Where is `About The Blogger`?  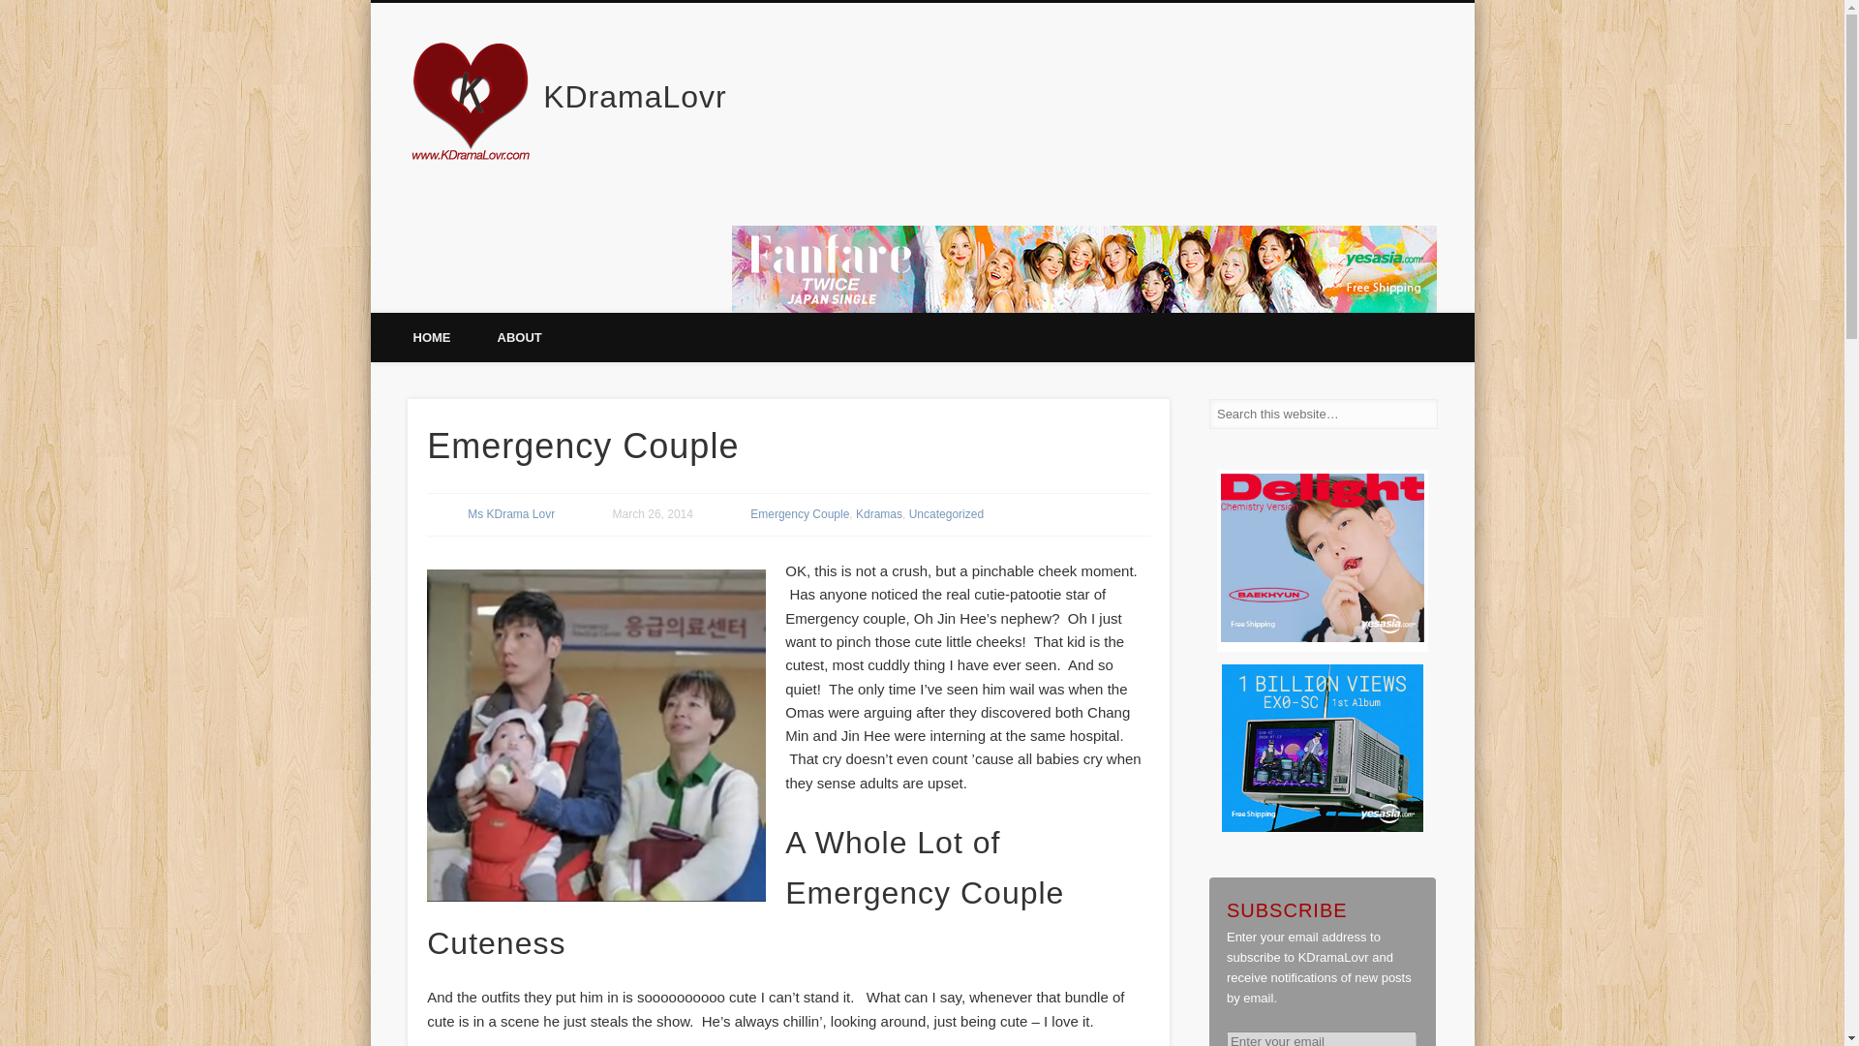
About The Blogger is located at coordinates (519, 335).